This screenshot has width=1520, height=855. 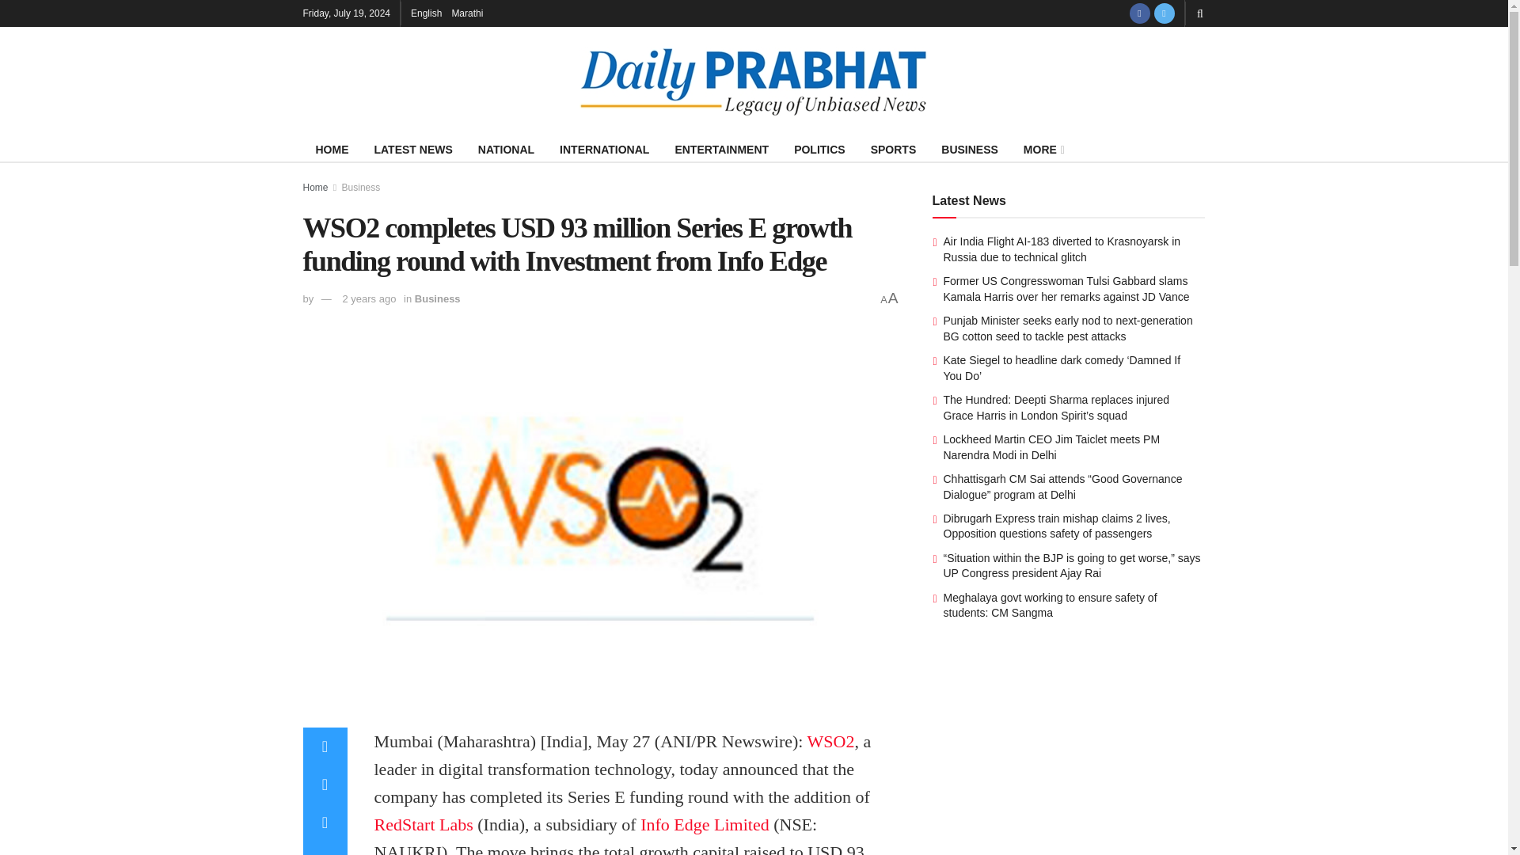 I want to click on HOME, so click(x=332, y=149).